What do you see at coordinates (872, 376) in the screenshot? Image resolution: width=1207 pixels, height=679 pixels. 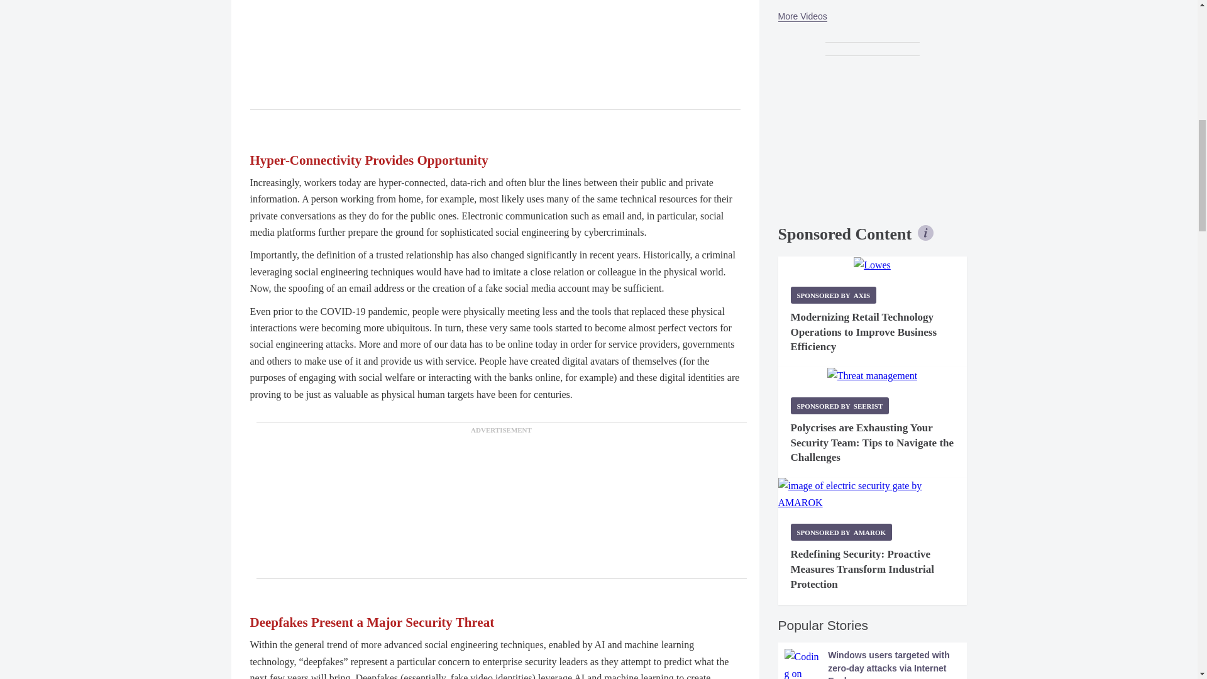 I see `Threat management` at bounding box center [872, 376].